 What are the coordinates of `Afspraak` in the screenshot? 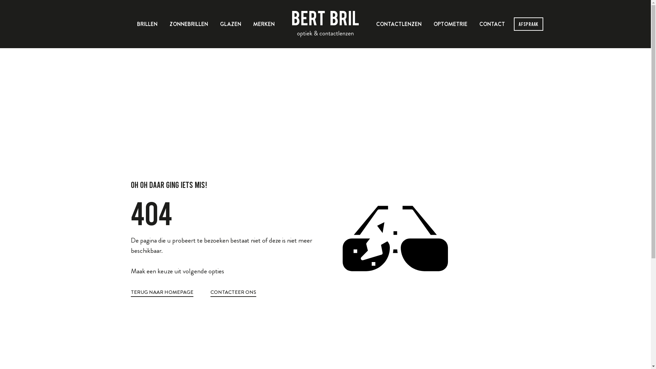 It's located at (529, 24).